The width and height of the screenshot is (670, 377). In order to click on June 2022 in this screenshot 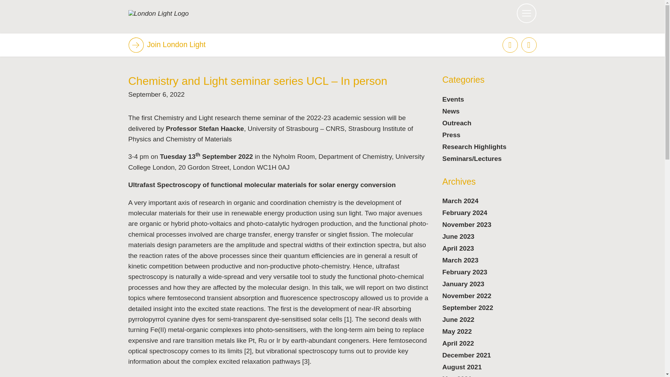, I will do `click(458, 319)`.